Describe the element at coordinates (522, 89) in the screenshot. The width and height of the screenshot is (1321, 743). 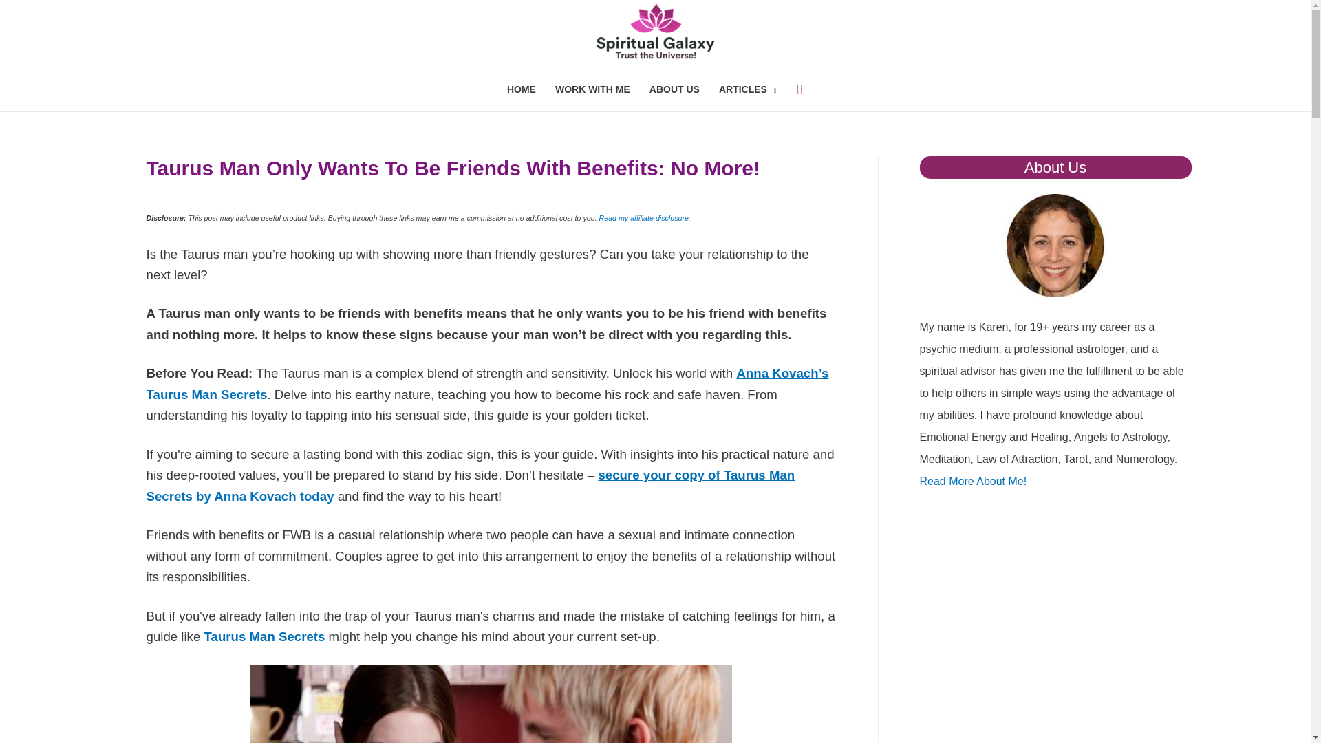
I see `HOME` at that location.